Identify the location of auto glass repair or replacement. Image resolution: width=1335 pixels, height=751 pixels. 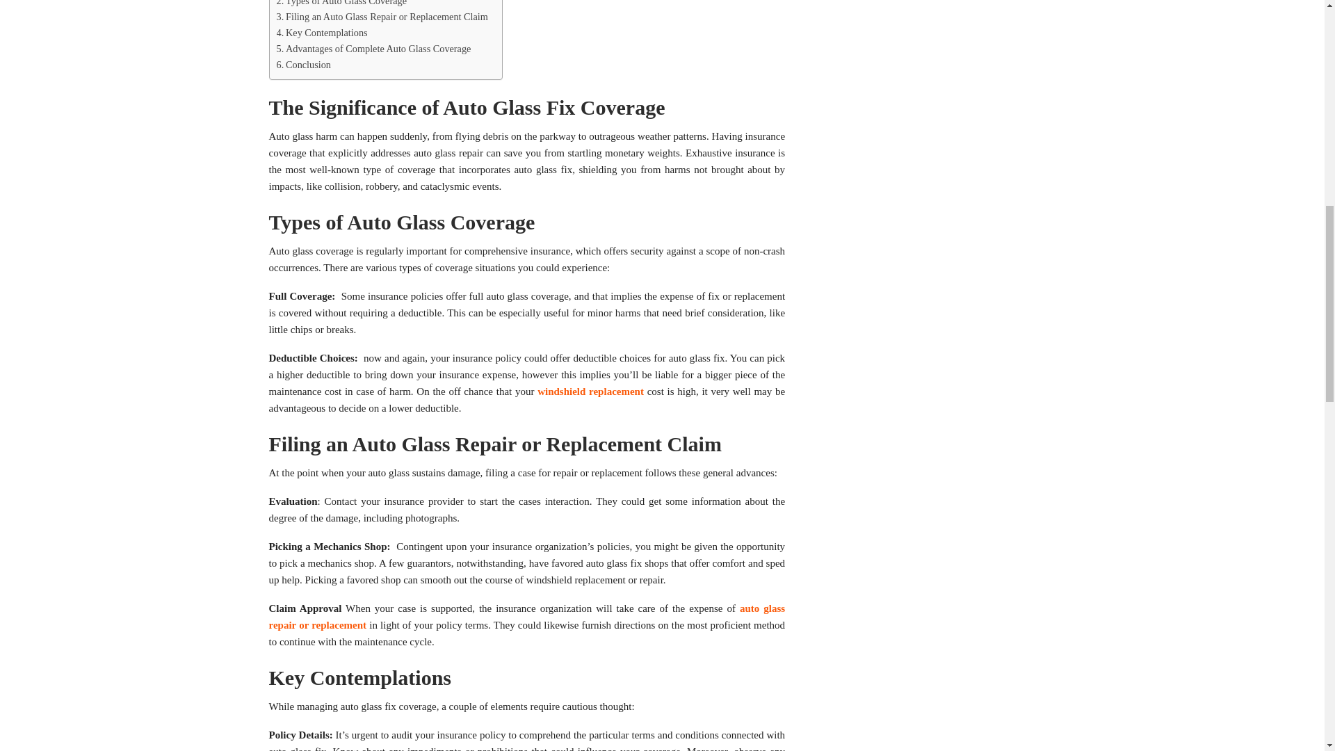
(526, 617).